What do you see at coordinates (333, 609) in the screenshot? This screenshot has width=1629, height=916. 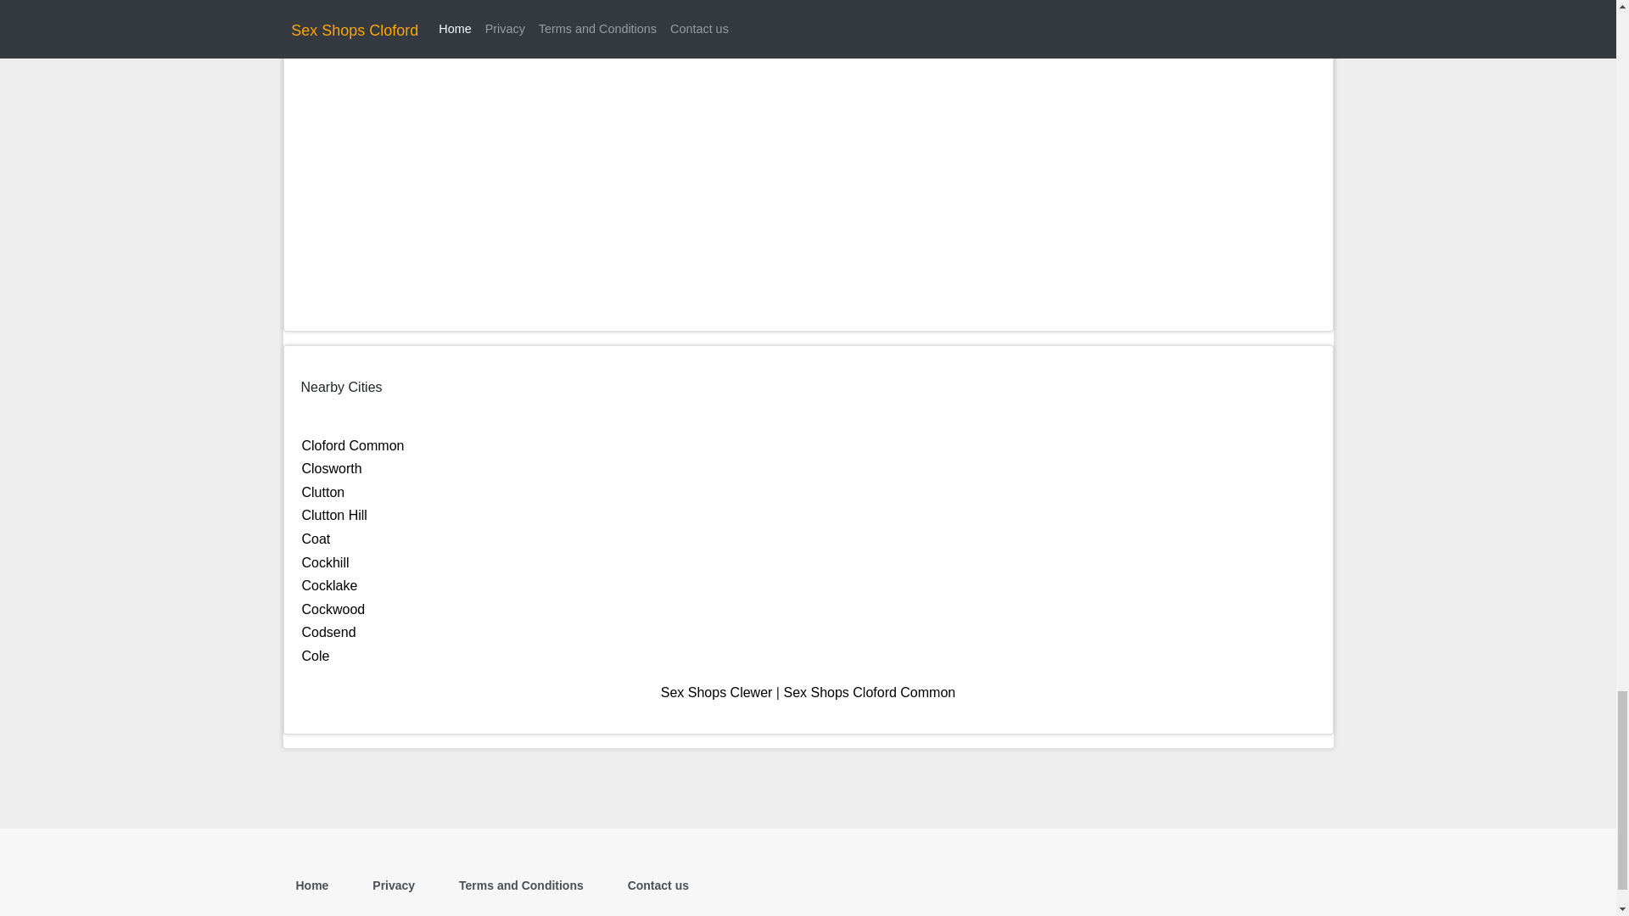 I see `Cockwood` at bounding box center [333, 609].